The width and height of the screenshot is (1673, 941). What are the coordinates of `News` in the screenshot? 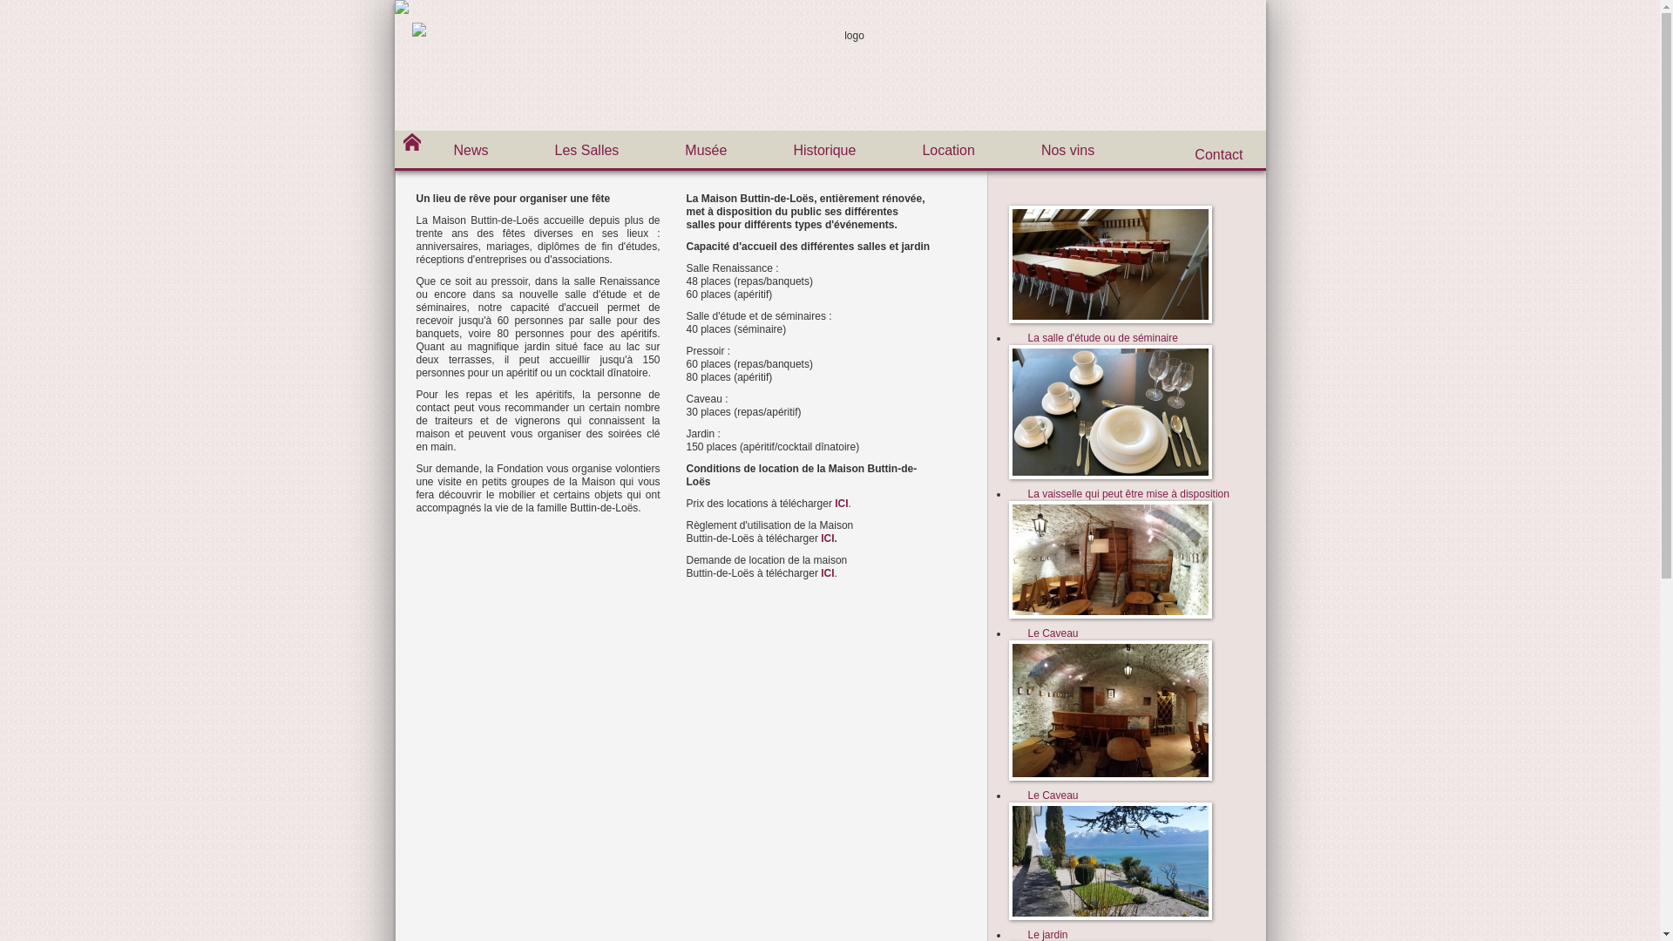 It's located at (471, 151).